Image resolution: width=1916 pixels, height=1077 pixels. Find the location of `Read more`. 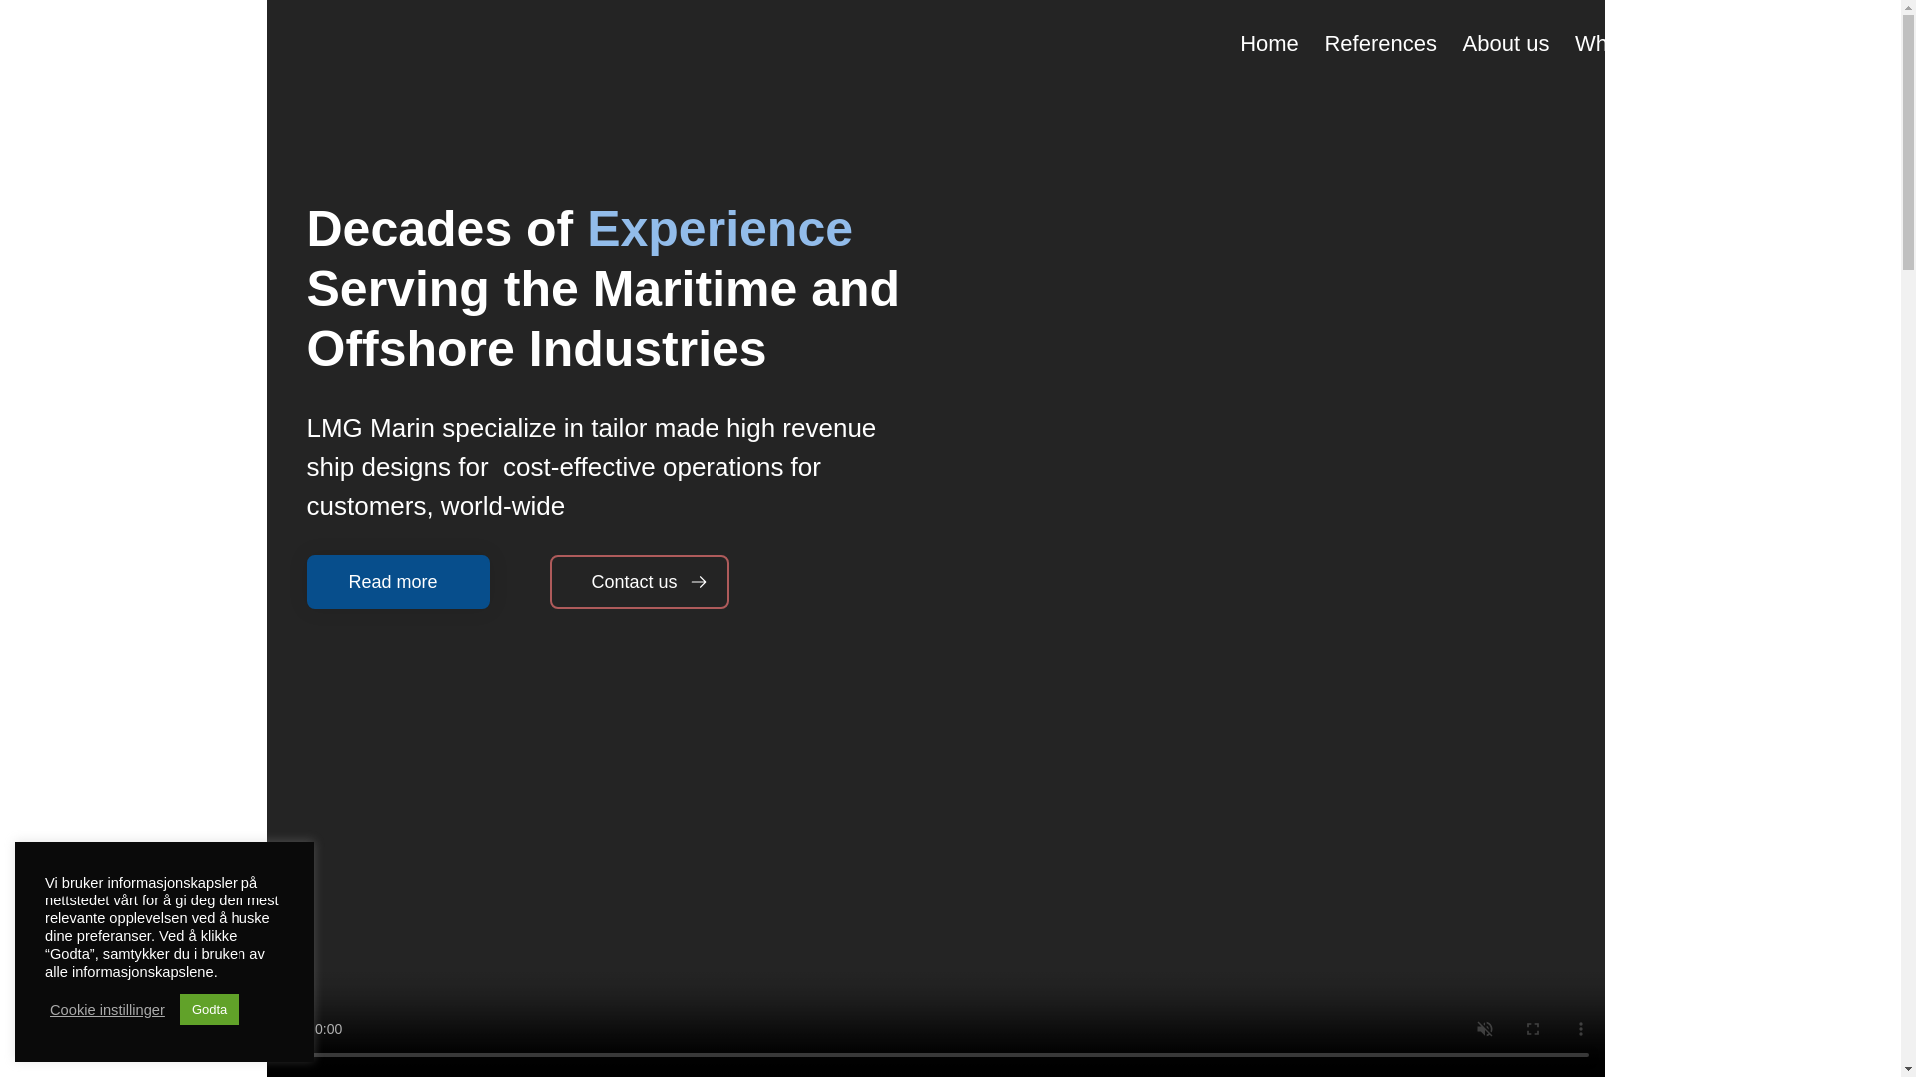

Read more is located at coordinates (398, 582).